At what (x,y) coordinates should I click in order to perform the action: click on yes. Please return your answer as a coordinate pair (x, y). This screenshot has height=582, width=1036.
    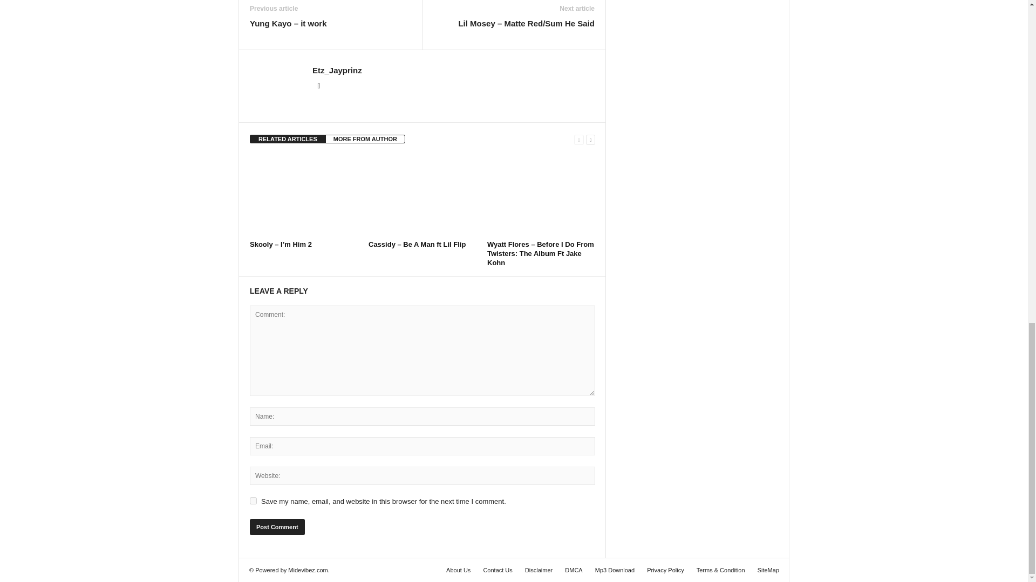
    Looking at the image, I should click on (253, 501).